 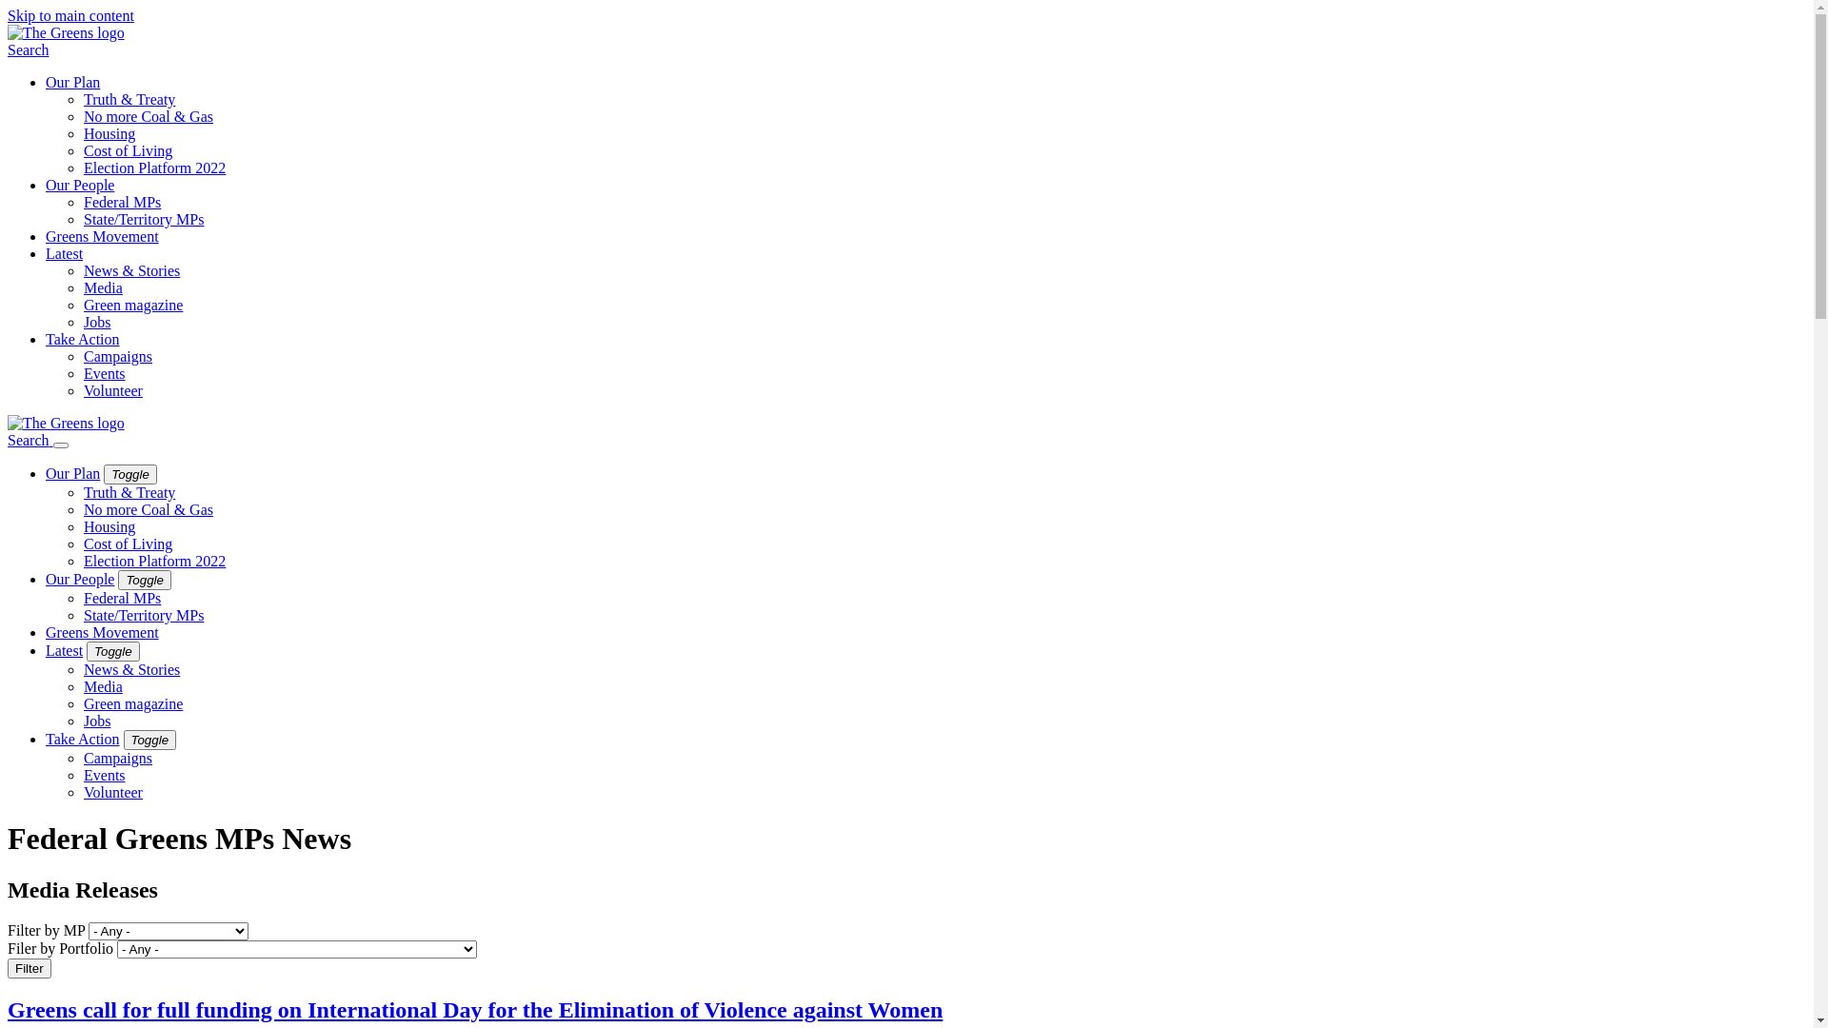 What do you see at coordinates (103, 687) in the screenshot?
I see `Media` at bounding box center [103, 687].